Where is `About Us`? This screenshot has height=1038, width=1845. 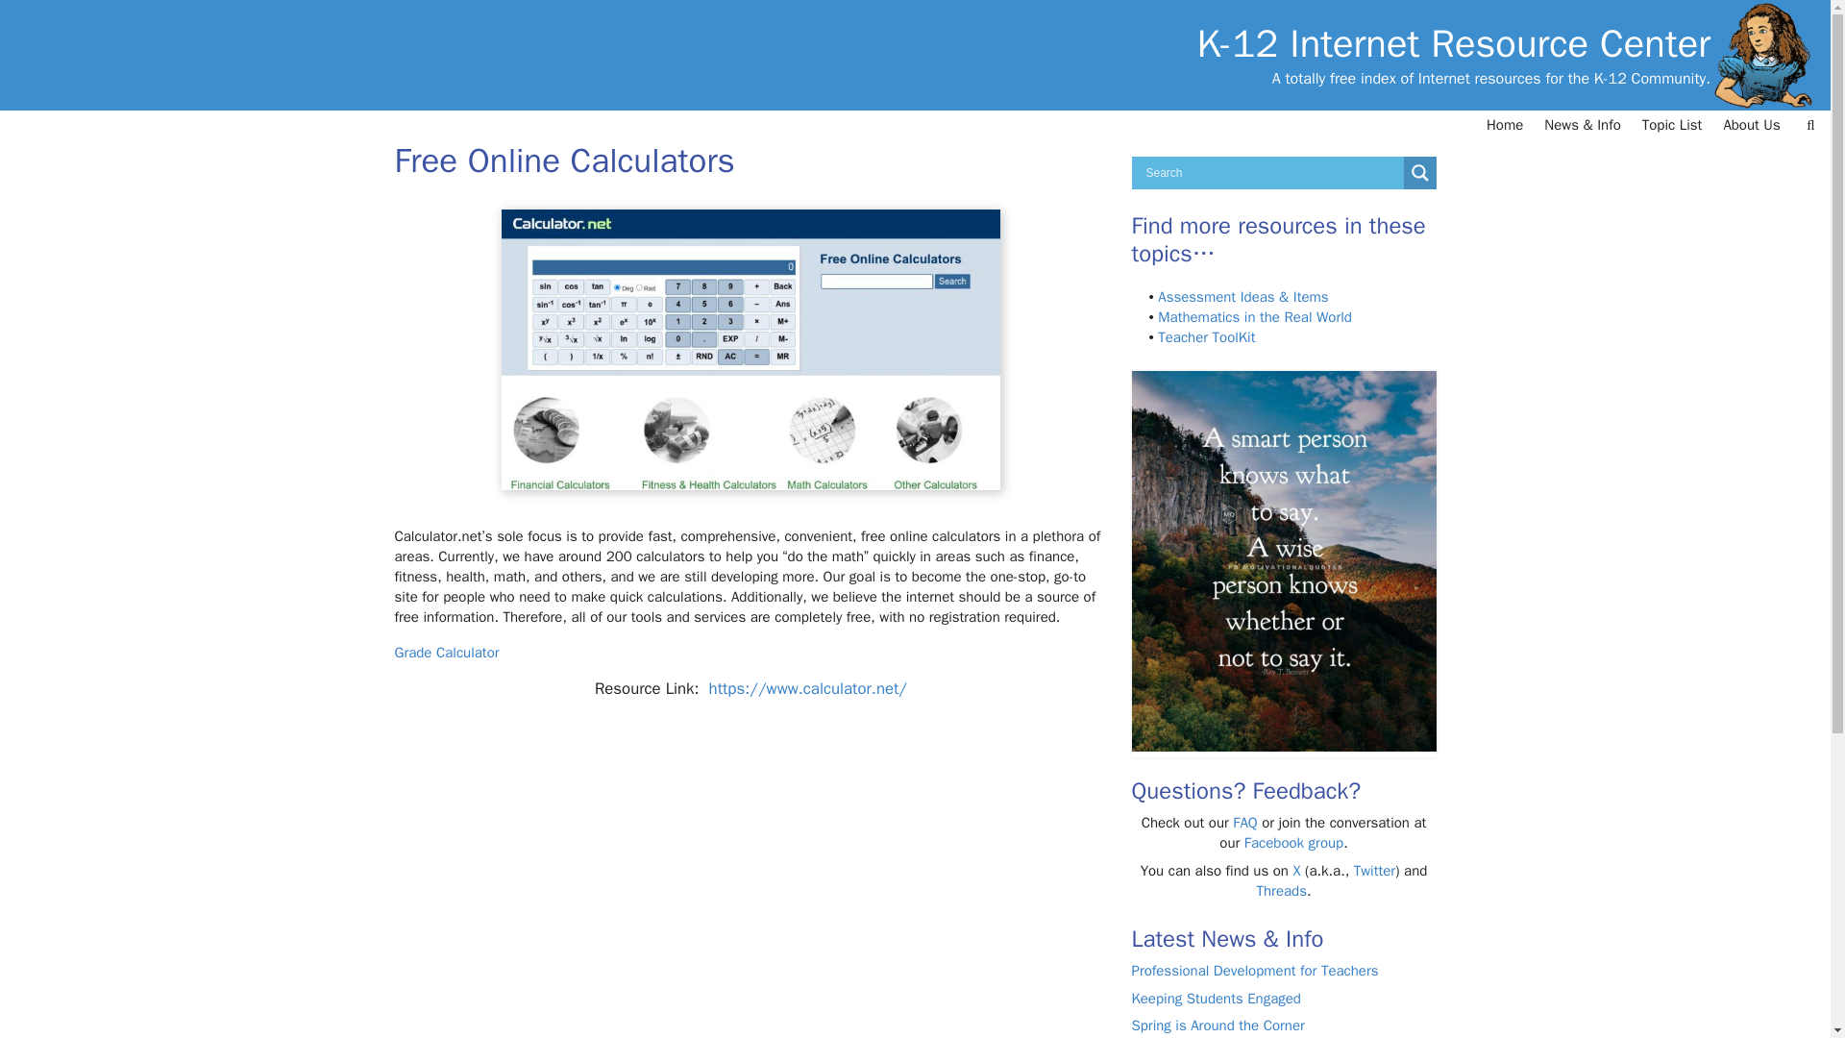 About Us is located at coordinates (1751, 125).